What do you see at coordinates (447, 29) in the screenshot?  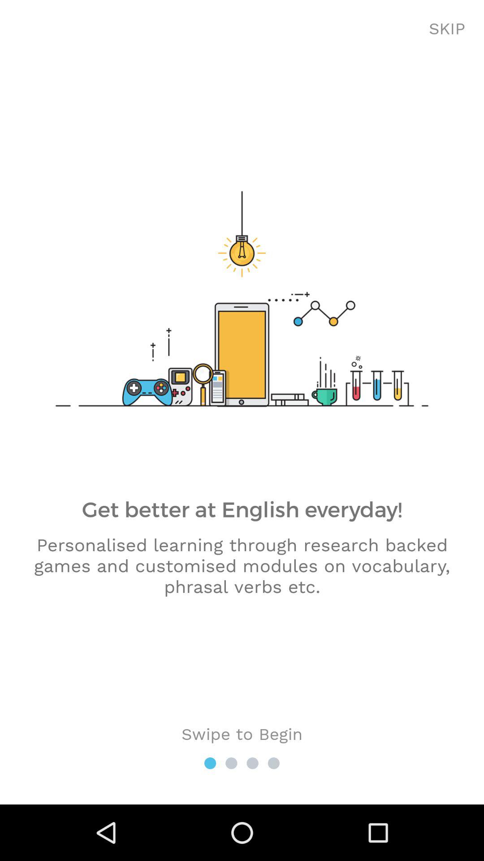 I see `open skip` at bounding box center [447, 29].